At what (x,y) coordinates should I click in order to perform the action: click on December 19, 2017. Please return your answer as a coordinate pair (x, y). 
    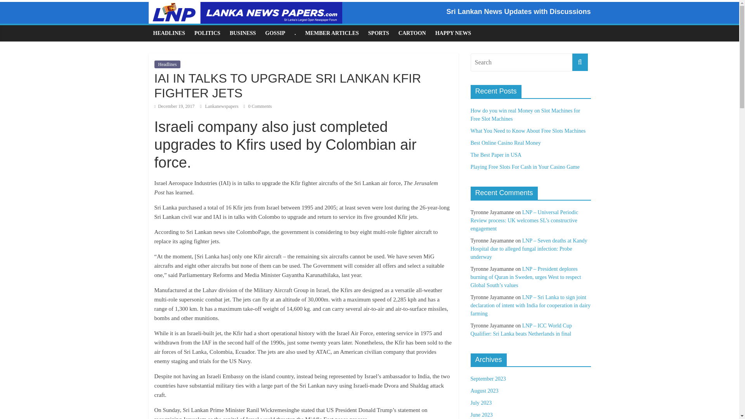
    Looking at the image, I should click on (174, 106).